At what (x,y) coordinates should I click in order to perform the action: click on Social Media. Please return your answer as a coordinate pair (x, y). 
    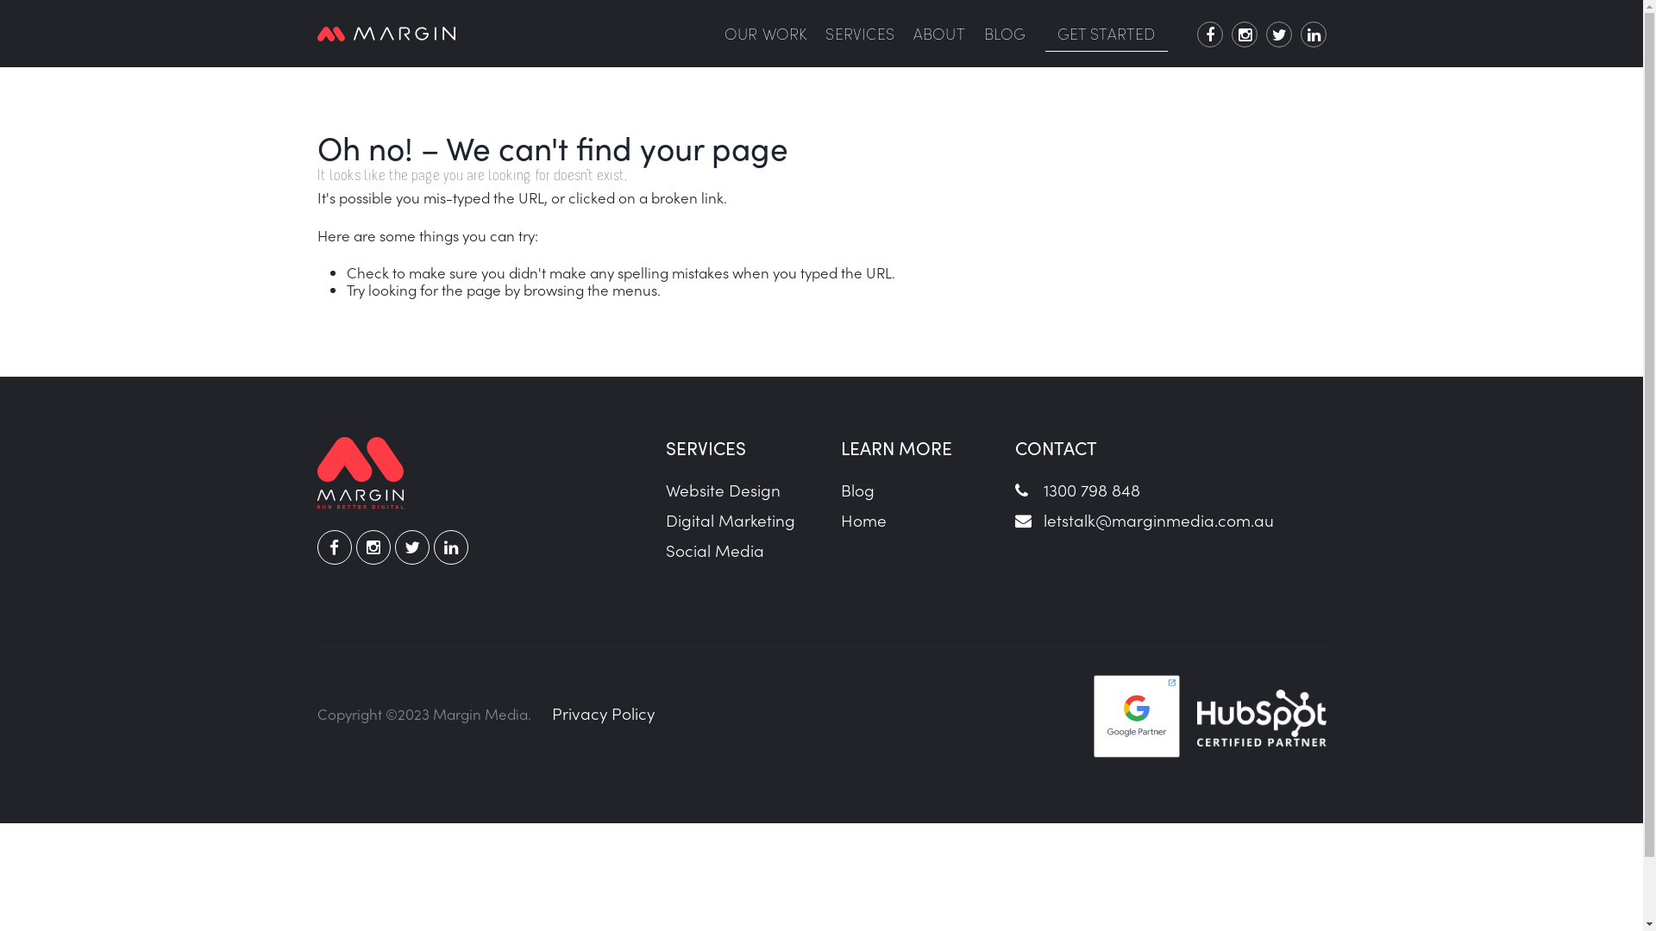
    Looking at the image, I should click on (715, 549).